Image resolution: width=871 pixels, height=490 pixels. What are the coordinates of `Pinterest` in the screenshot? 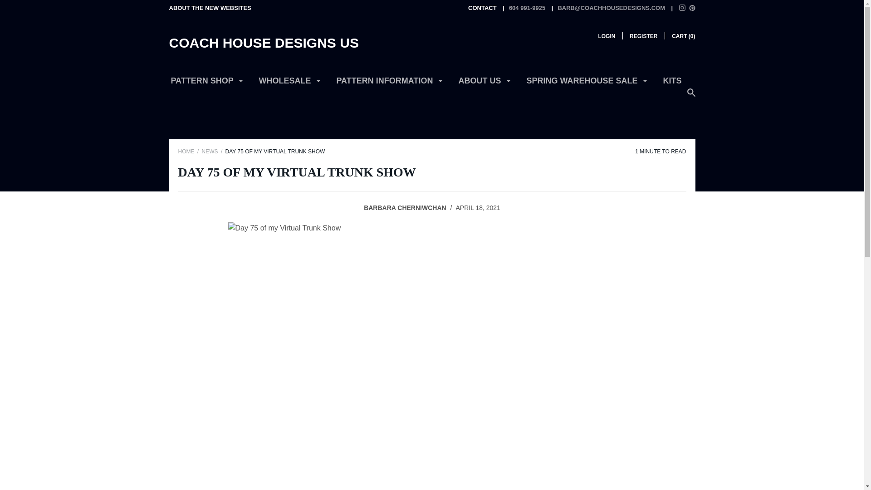 It's located at (692, 9).